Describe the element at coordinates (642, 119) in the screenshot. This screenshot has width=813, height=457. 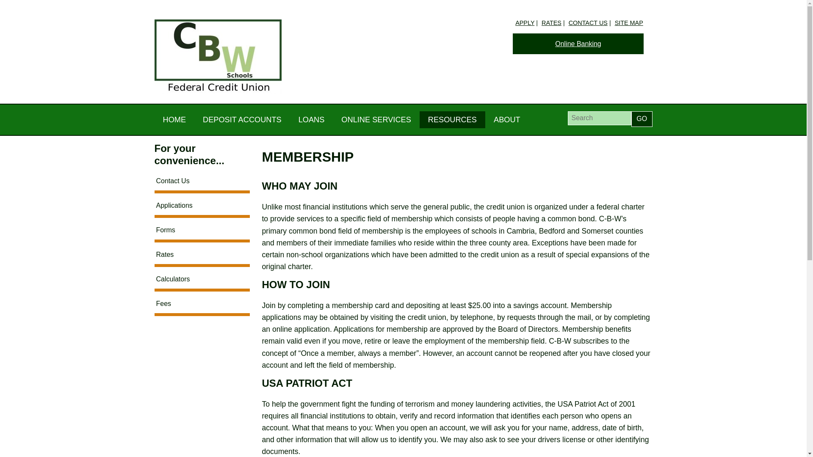
I see `GO` at that location.